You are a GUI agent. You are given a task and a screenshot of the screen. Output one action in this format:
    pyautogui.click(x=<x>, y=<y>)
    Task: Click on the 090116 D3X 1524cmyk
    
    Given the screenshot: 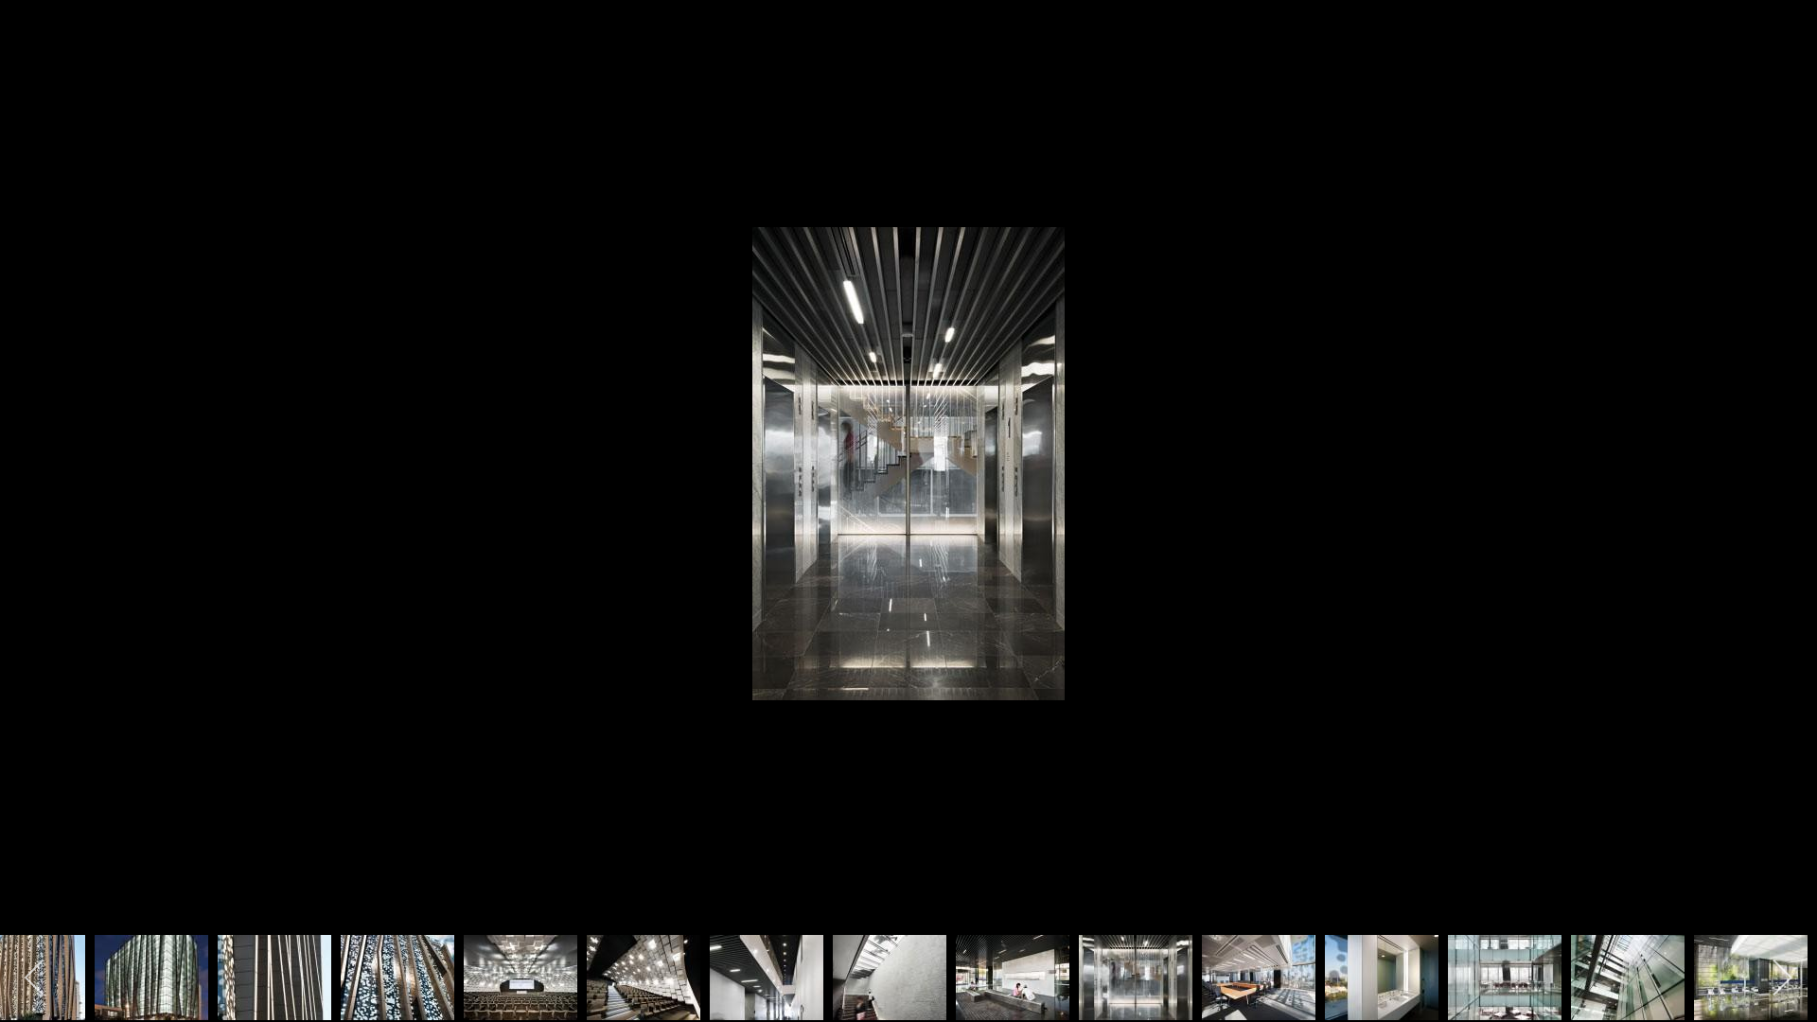 What is the action you would take?
    pyautogui.click(x=1259, y=978)
    